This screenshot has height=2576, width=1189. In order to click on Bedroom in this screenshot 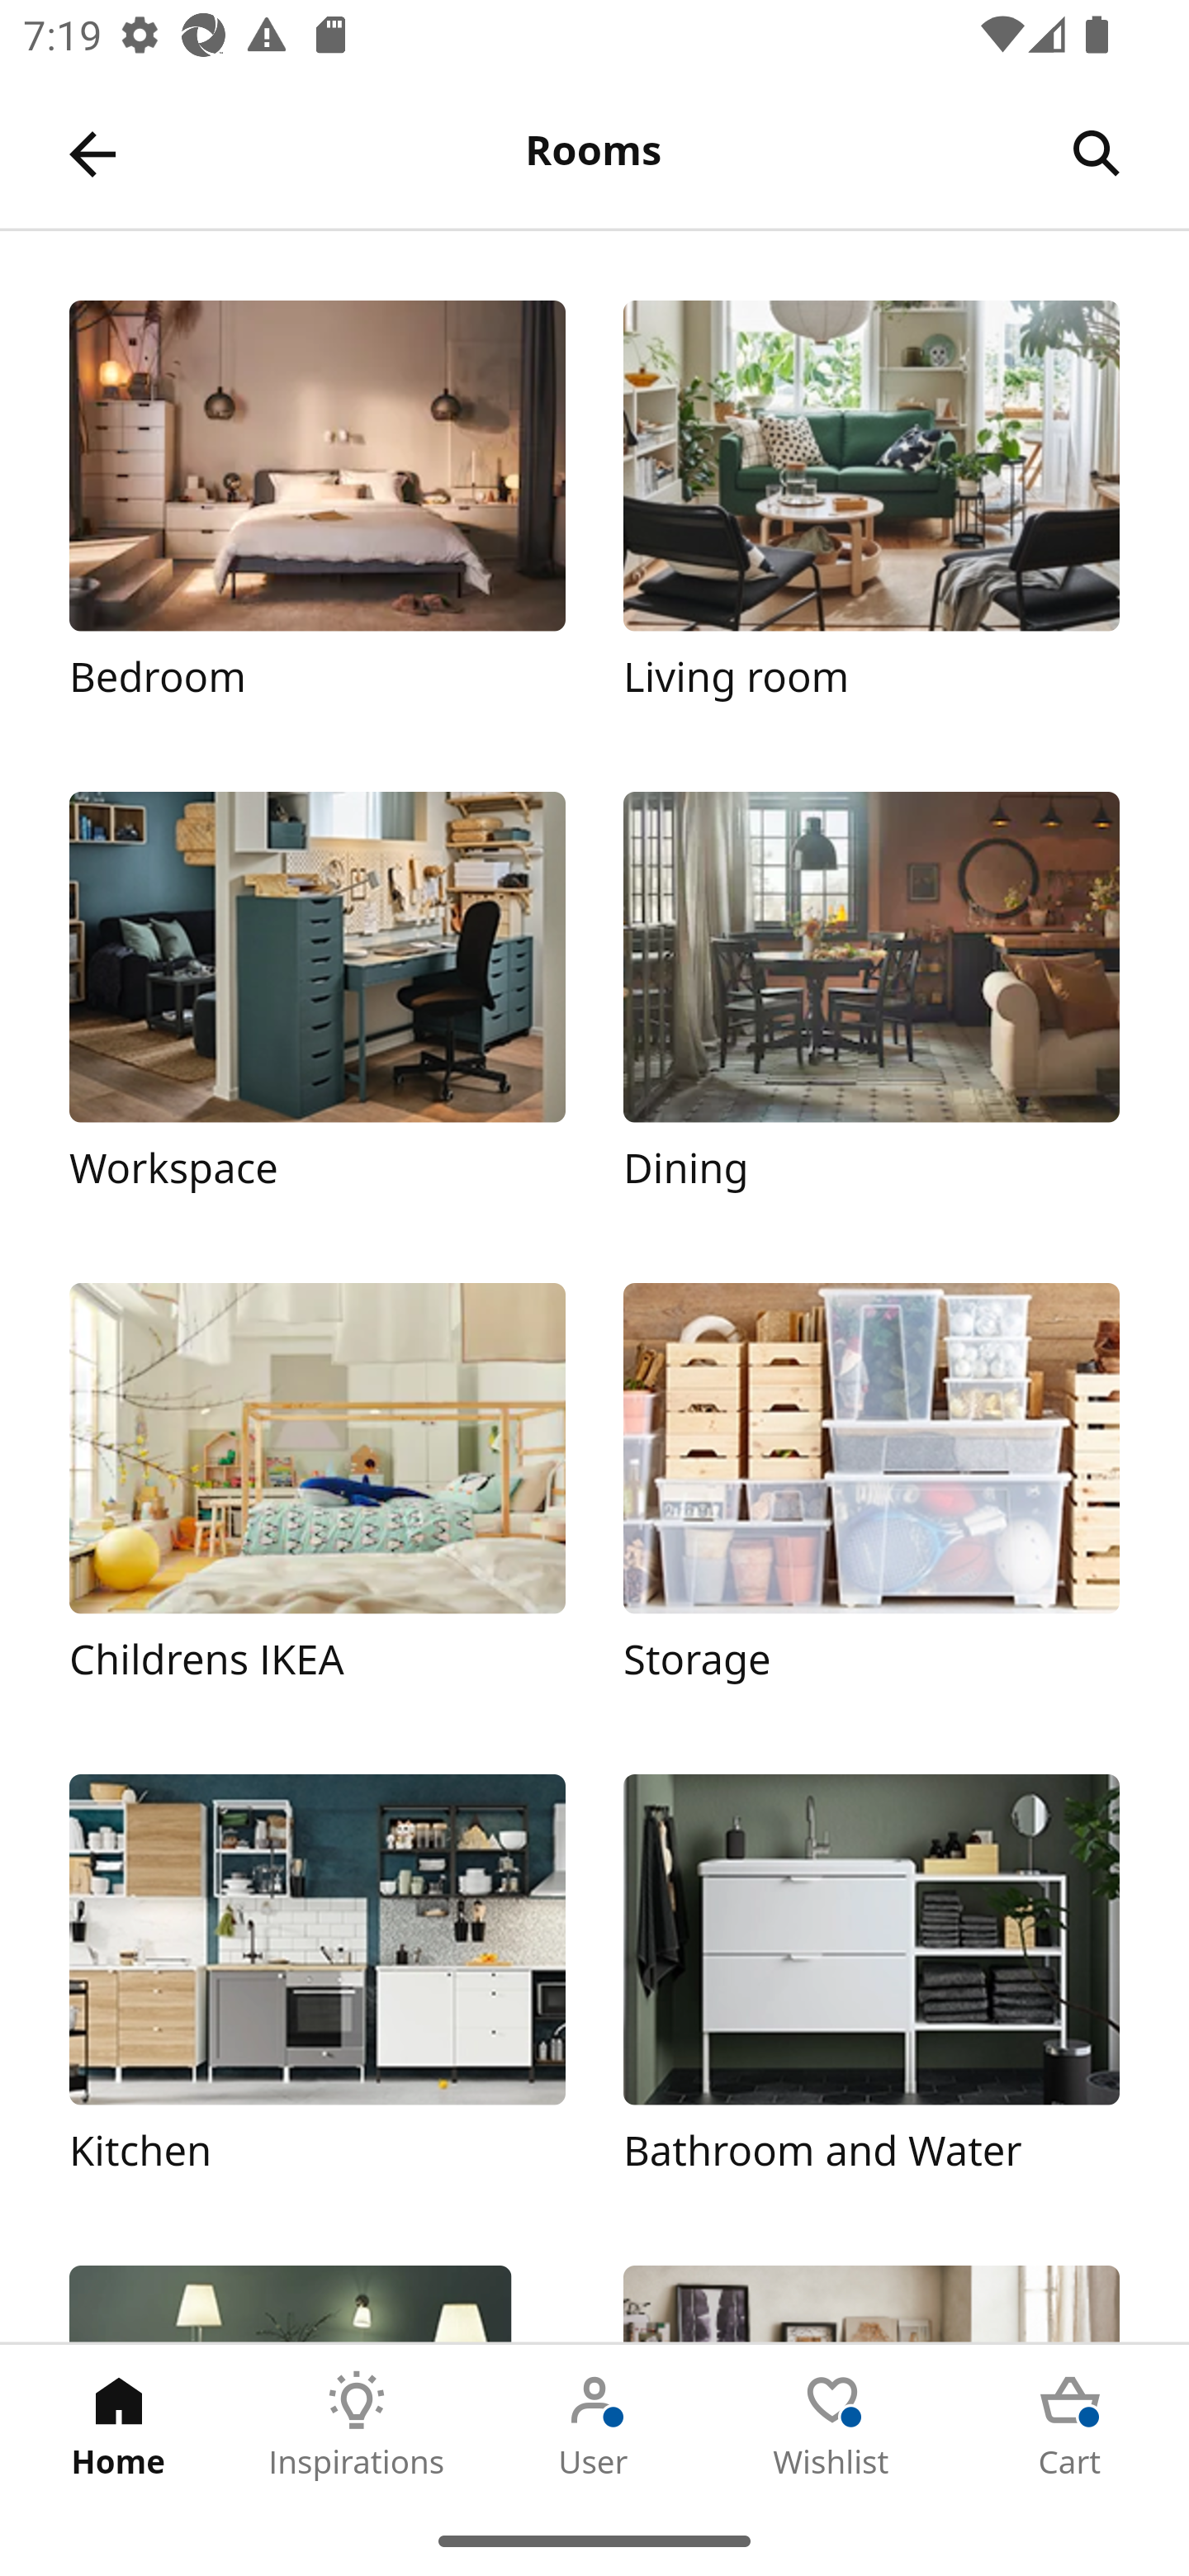, I will do `click(317, 518)`.